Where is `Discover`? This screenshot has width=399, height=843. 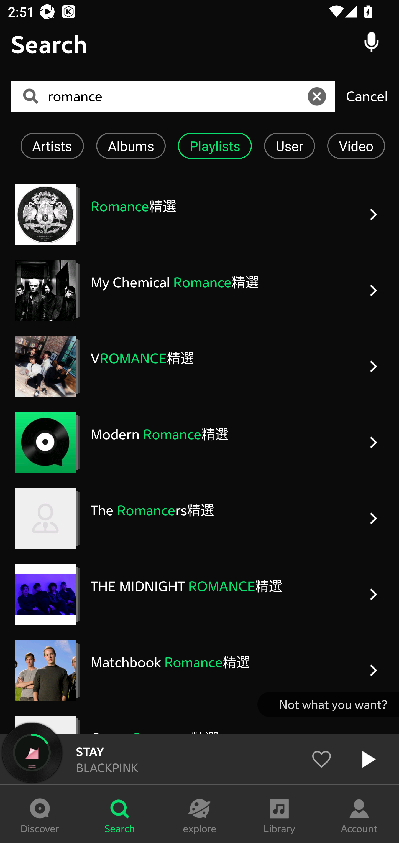
Discover is located at coordinates (40, 814).